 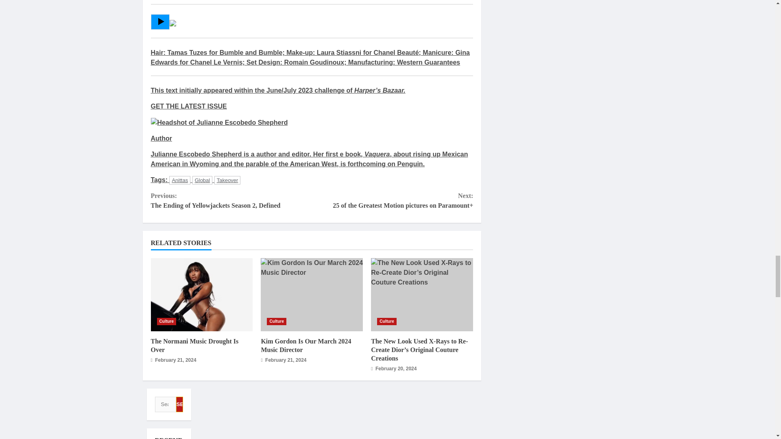 What do you see at coordinates (277, 321) in the screenshot?
I see `Culture` at bounding box center [277, 321].